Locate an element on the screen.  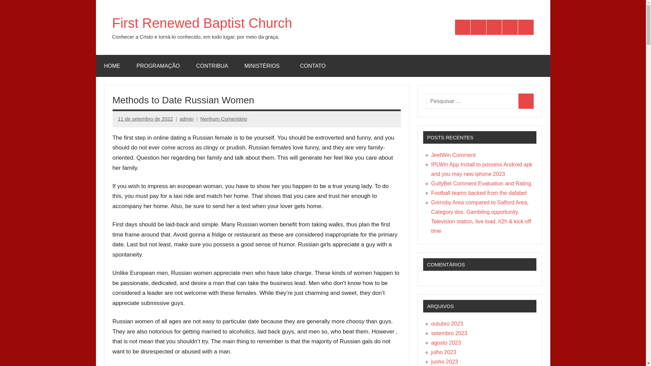
Pesquisar por: is located at coordinates (472, 101).